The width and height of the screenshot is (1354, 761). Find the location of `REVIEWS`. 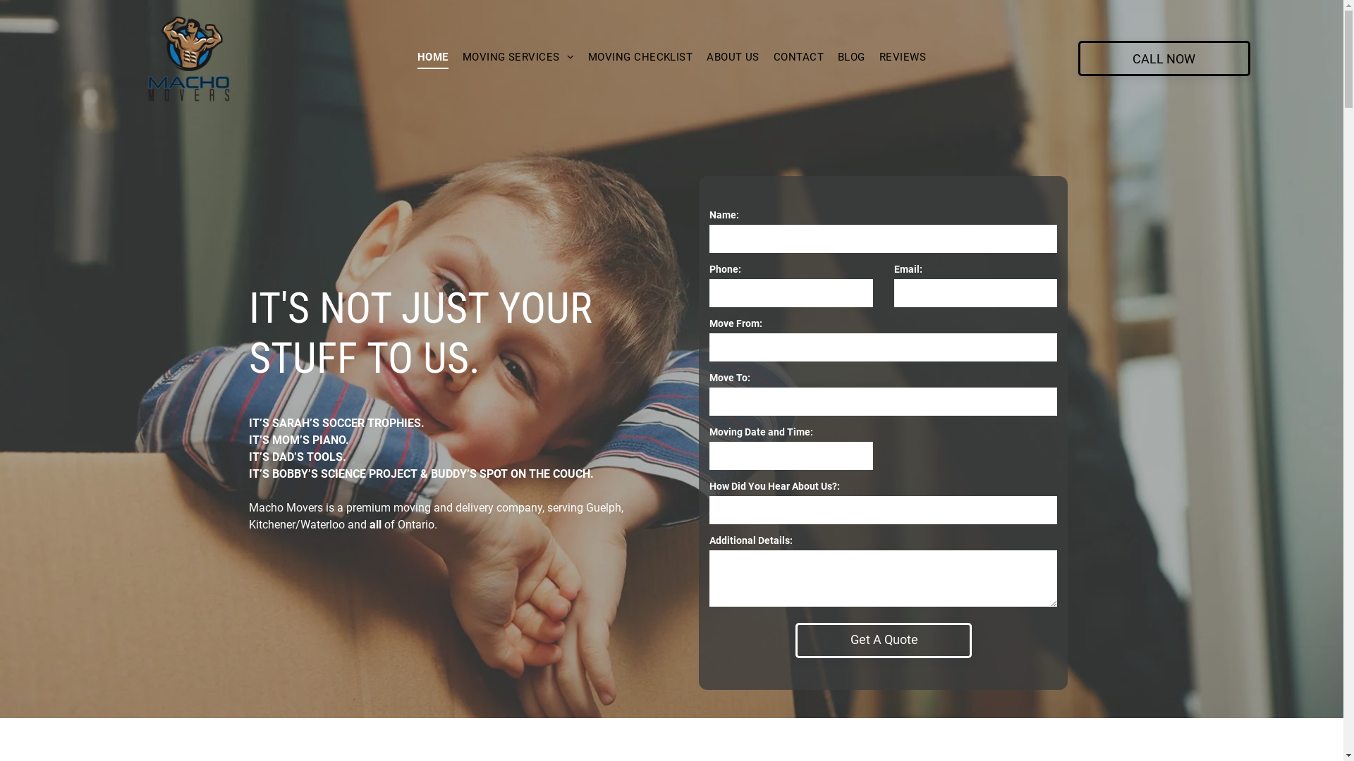

REVIEWS is located at coordinates (903, 58).